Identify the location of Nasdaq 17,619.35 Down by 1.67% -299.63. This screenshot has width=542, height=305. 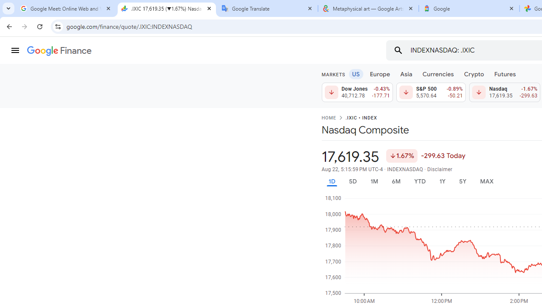
(505, 92).